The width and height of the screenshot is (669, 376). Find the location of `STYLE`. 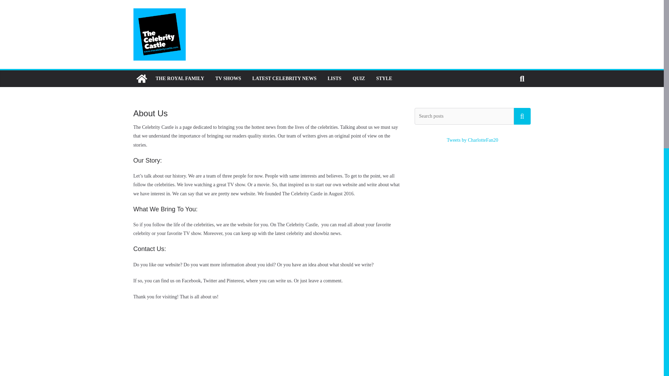

STYLE is located at coordinates (384, 78).